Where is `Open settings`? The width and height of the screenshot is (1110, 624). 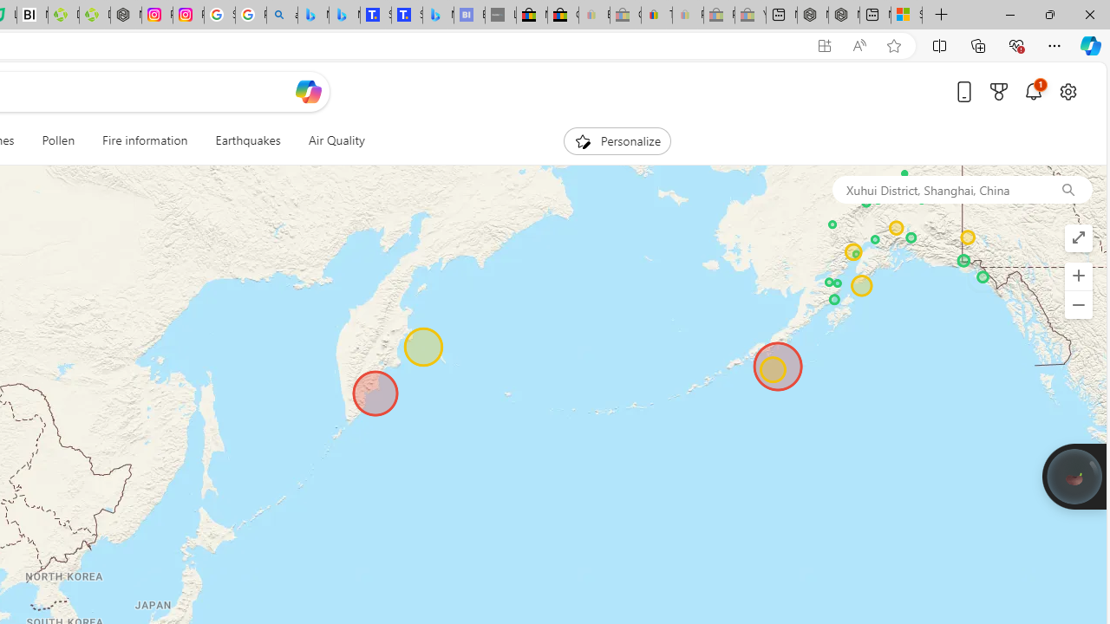
Open settings is located at coordinates (1068, 91).